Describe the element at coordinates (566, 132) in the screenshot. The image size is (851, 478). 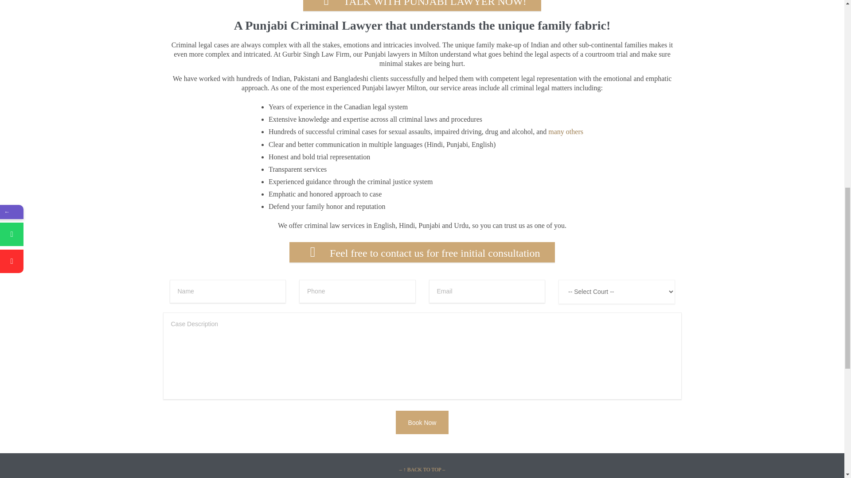
I see `many others` at that location.